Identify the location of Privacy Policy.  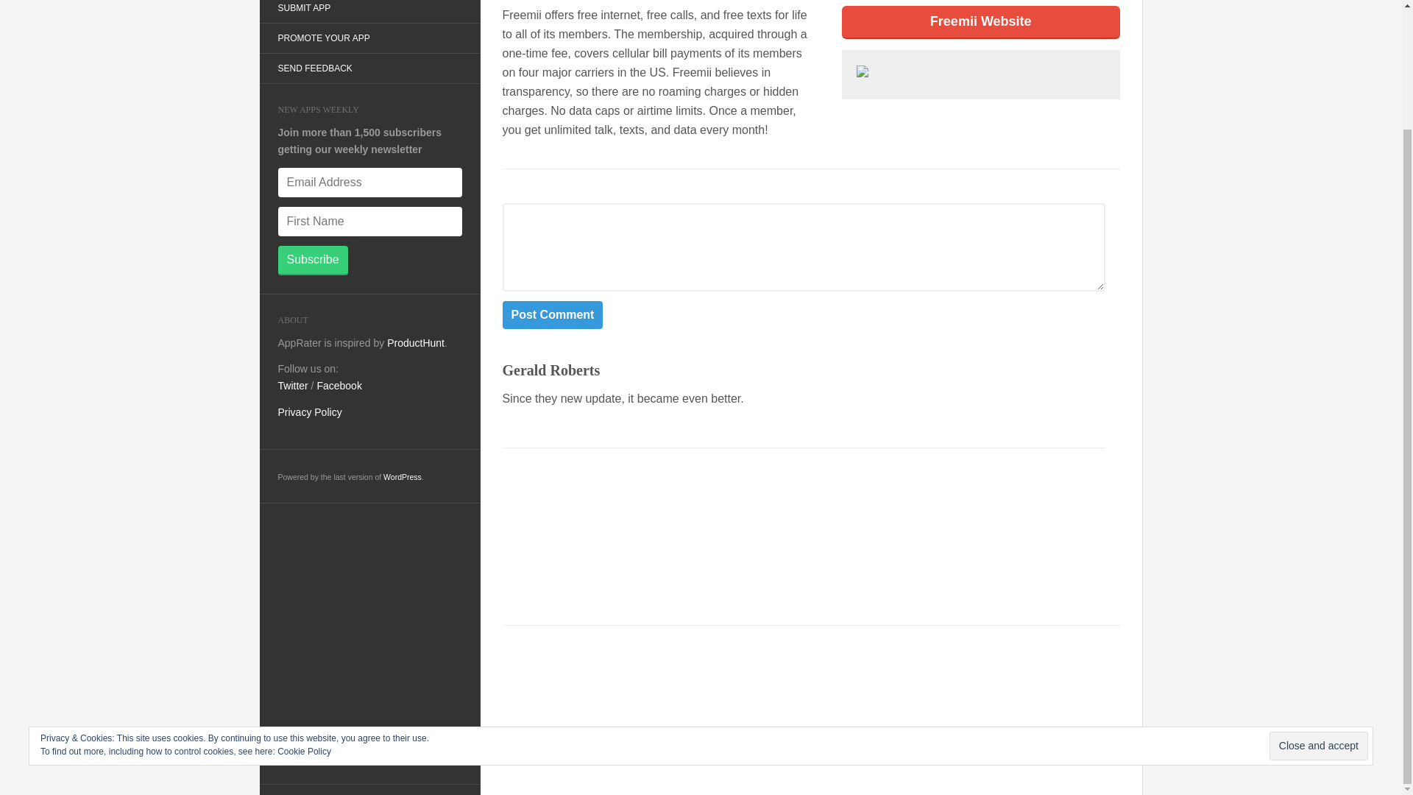
(310, 412).